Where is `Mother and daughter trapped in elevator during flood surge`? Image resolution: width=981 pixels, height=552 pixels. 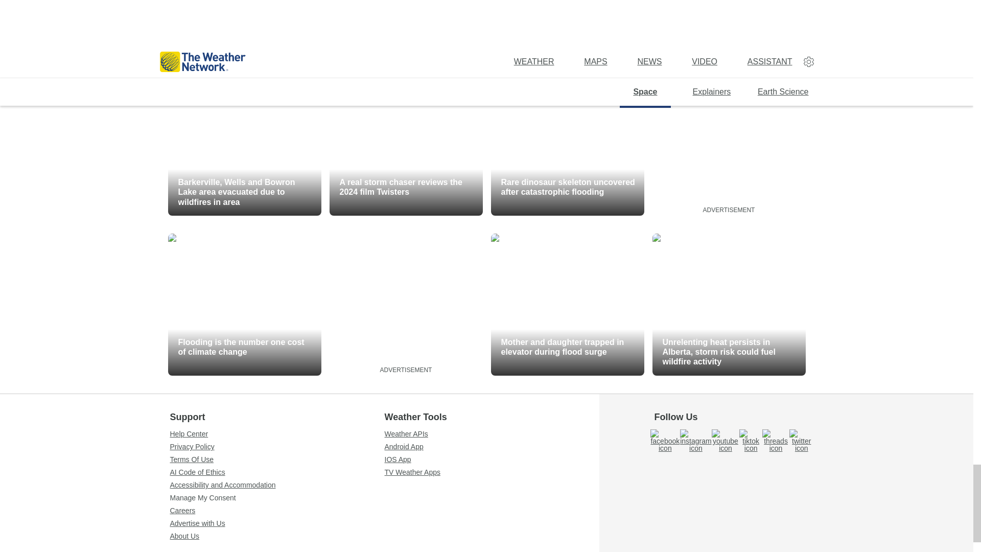
Mother and daughter trapped in elevator during flood surge is located at coordinates (567, 305).